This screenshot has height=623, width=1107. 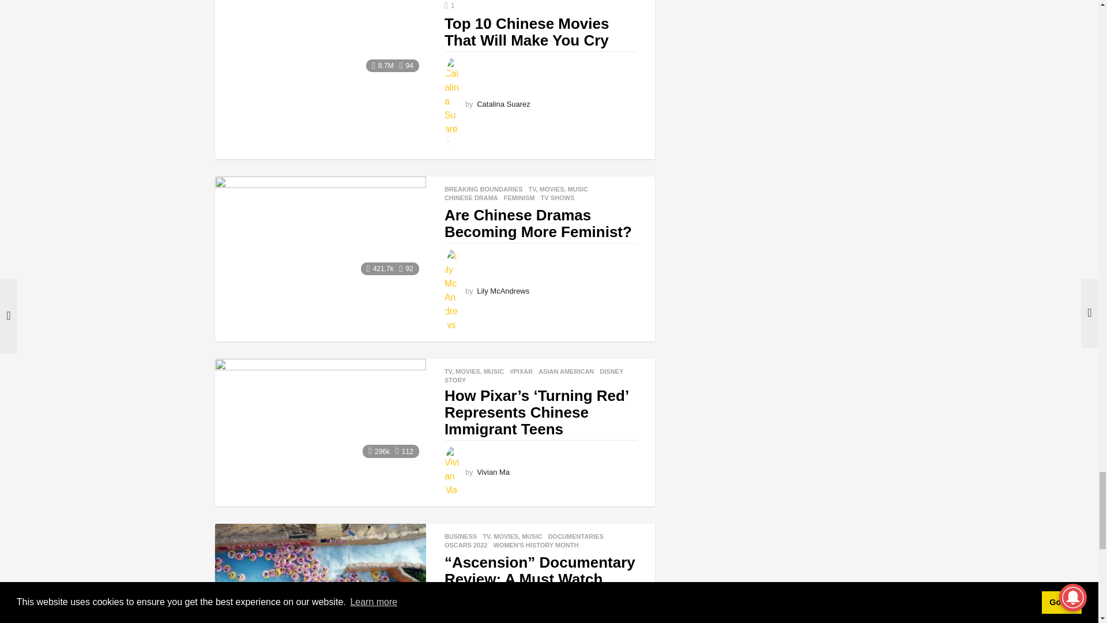 What do you see at coordinates (319, 229) in the screenshot?
I see `Are Chinese Dramas Becoming More Feminist?` at bounding box center [319, 229].